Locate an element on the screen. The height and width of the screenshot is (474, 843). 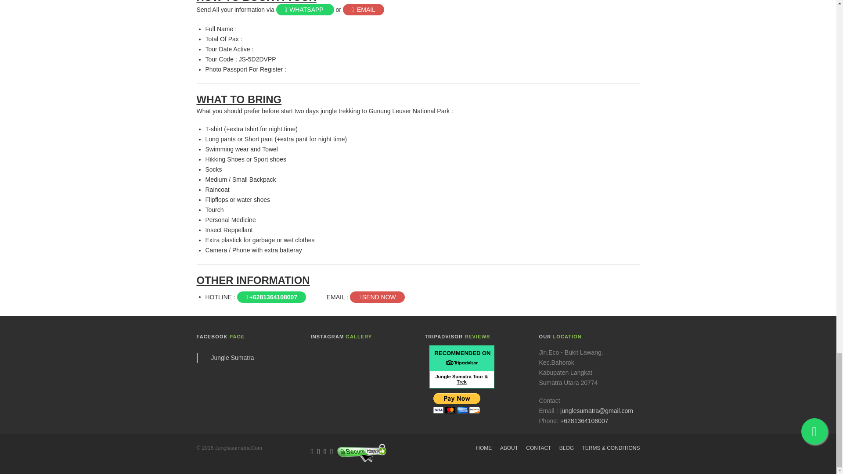
Instagram widgets for website is located at coordinates (364, 371).